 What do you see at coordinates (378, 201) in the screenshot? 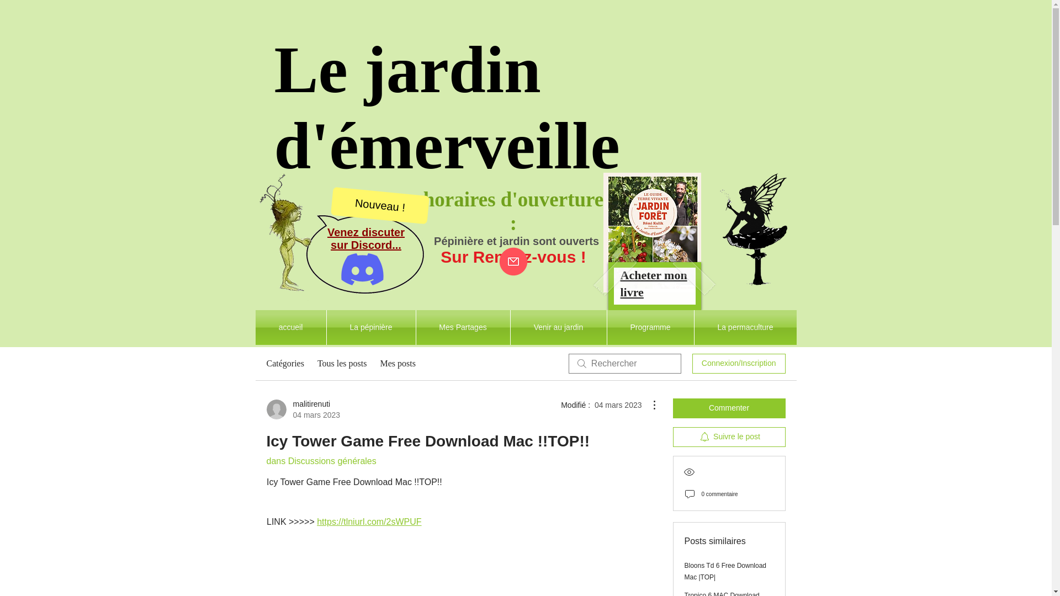
I see `Nouveau !` at bounding box center [378, 201].